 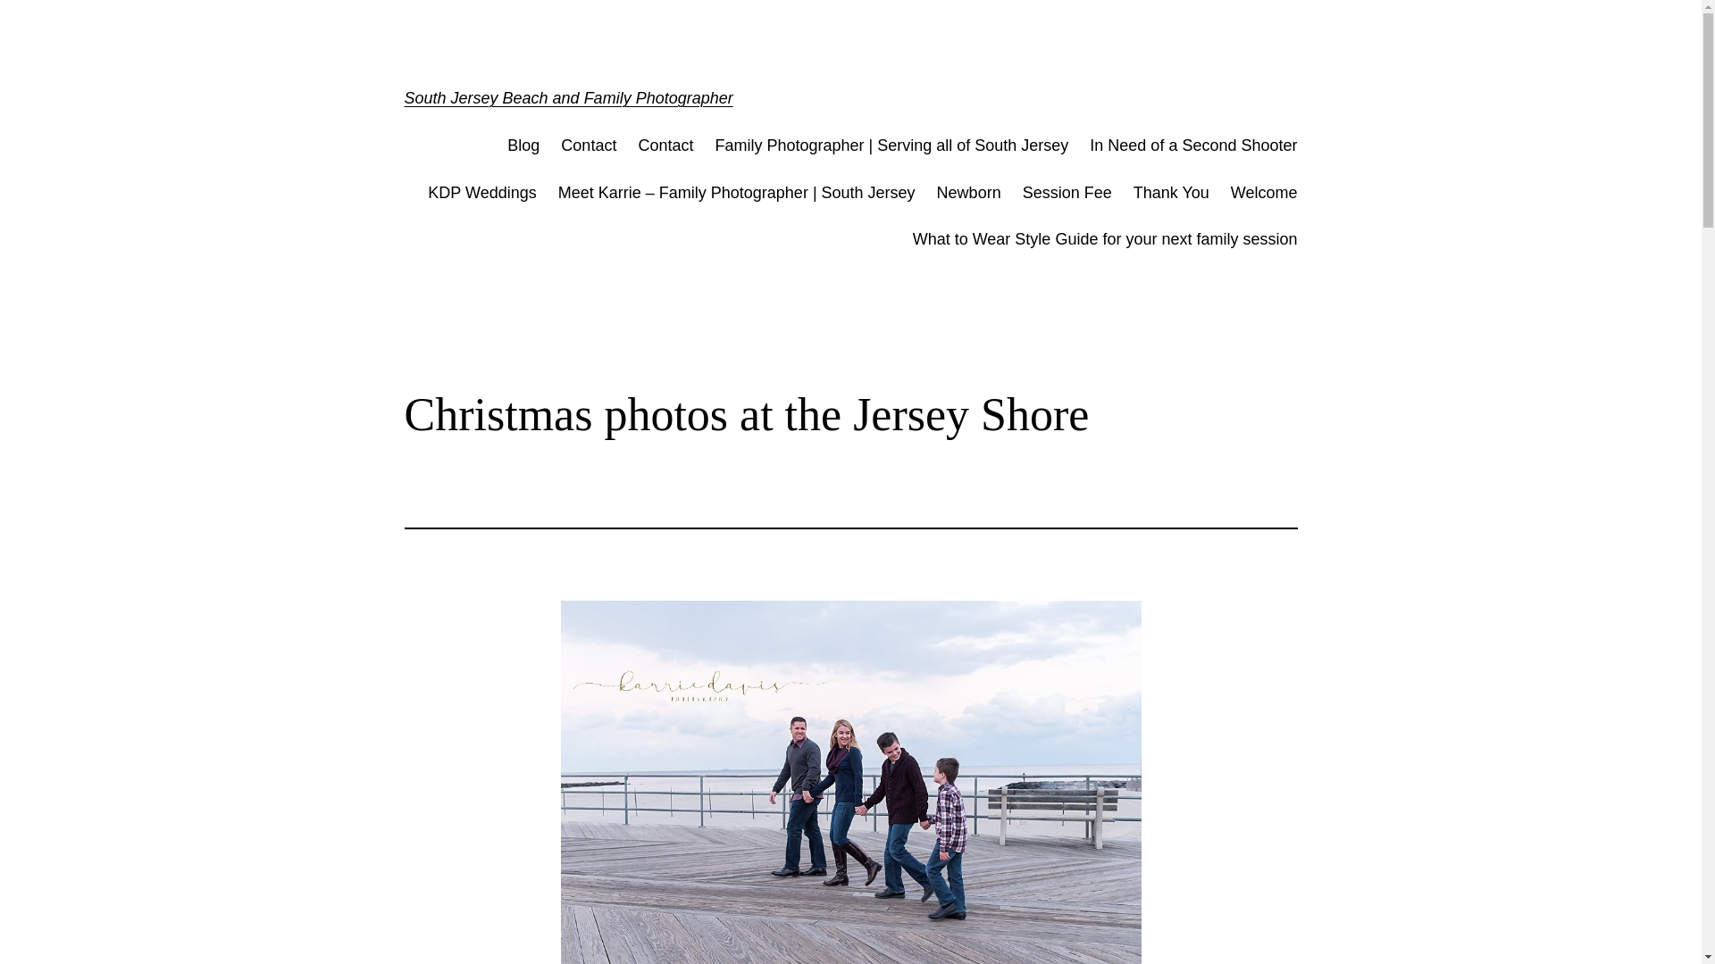 I want to click on What to Wear Style Guide for your next family session, so click(x=1105, y=239).